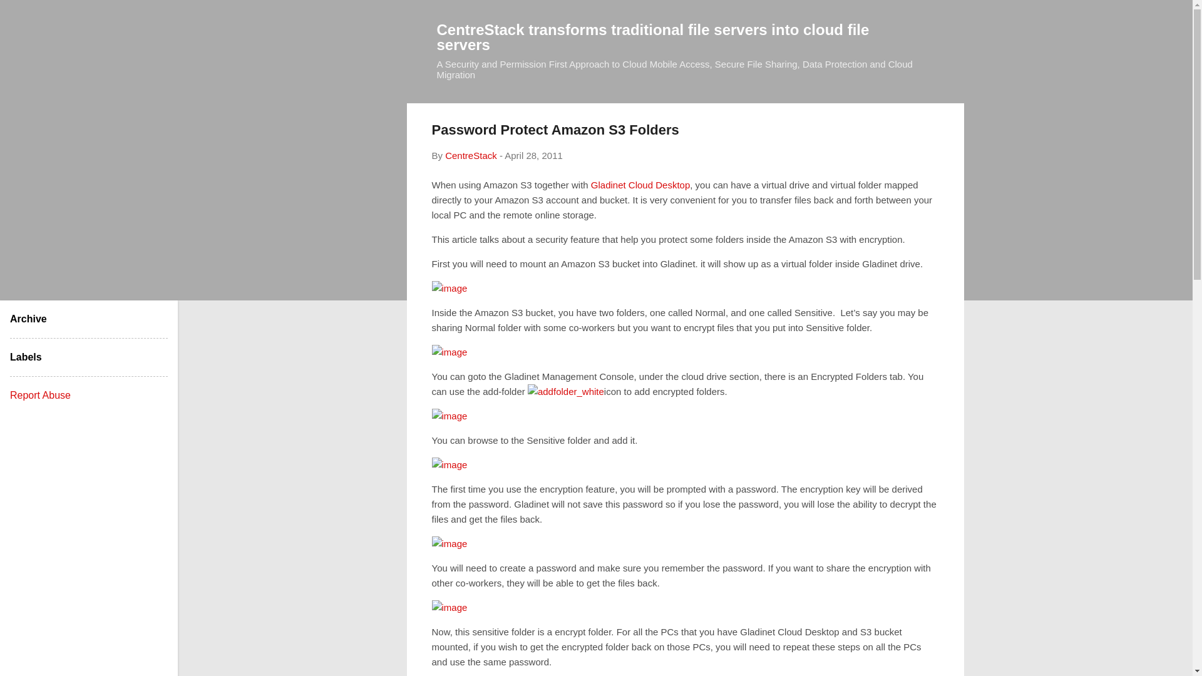 This screenshot has width=1202, height=676. What do you see at coordinates (533, 155) in the screenshot?
I see `permanent link` at bounding box center [533, 155].